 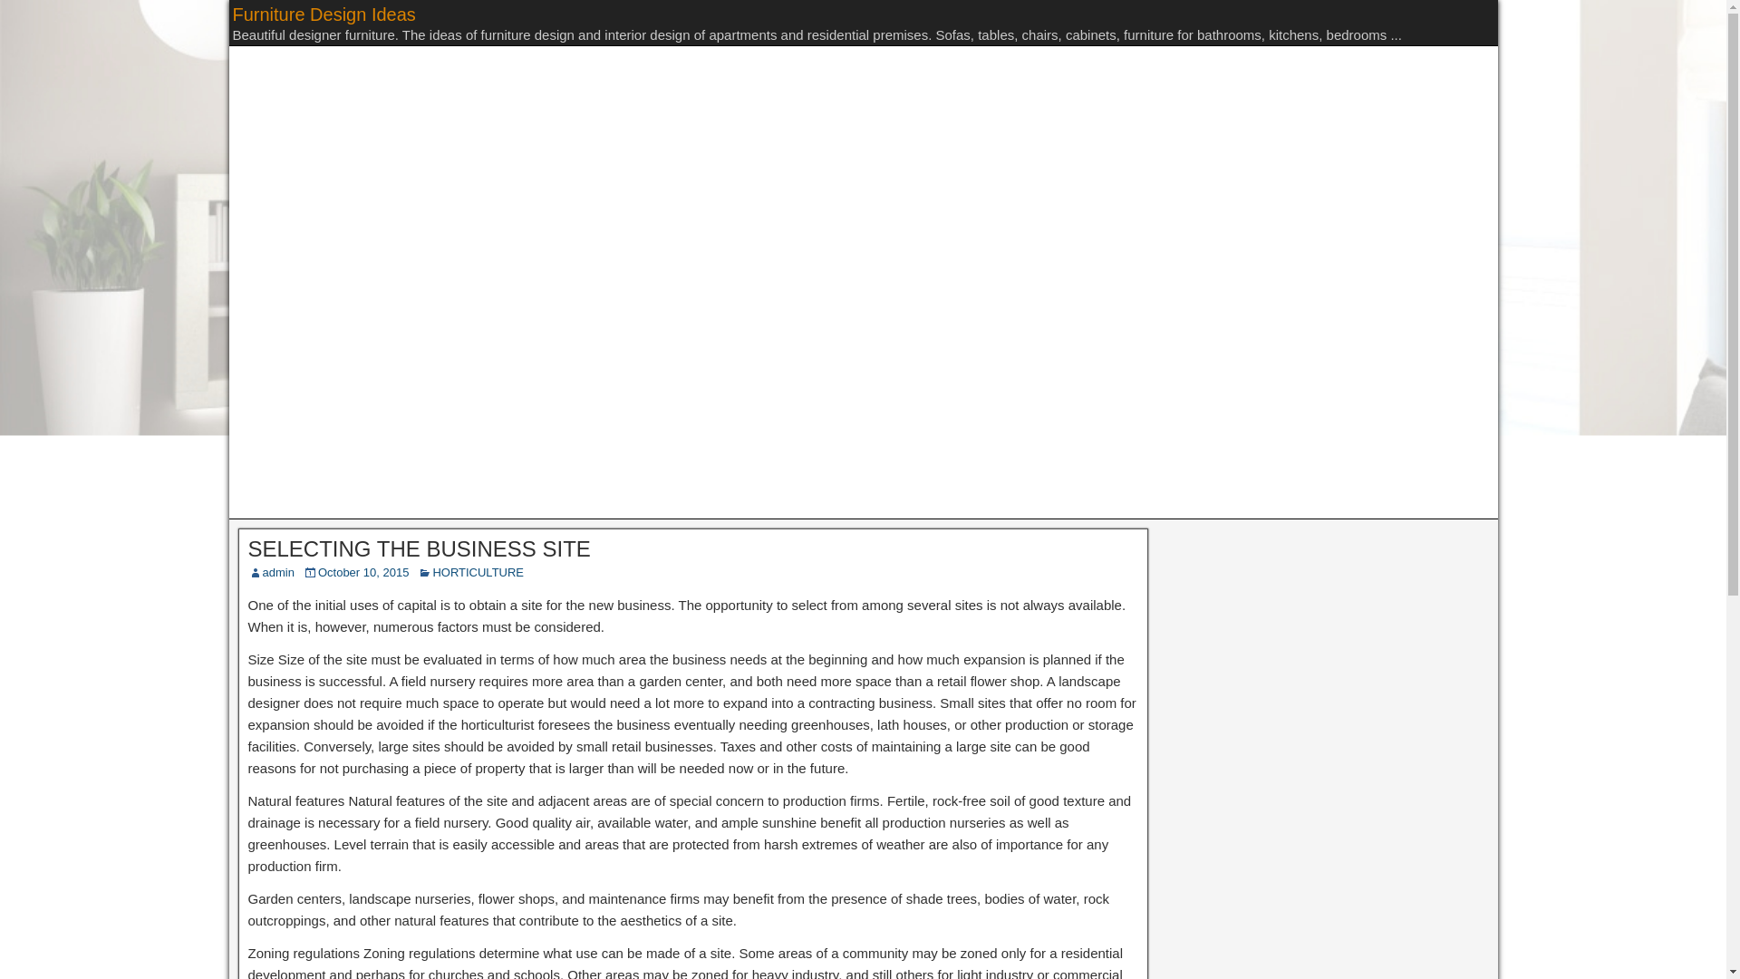 I want to click on admin, so click(x=277, y=573).